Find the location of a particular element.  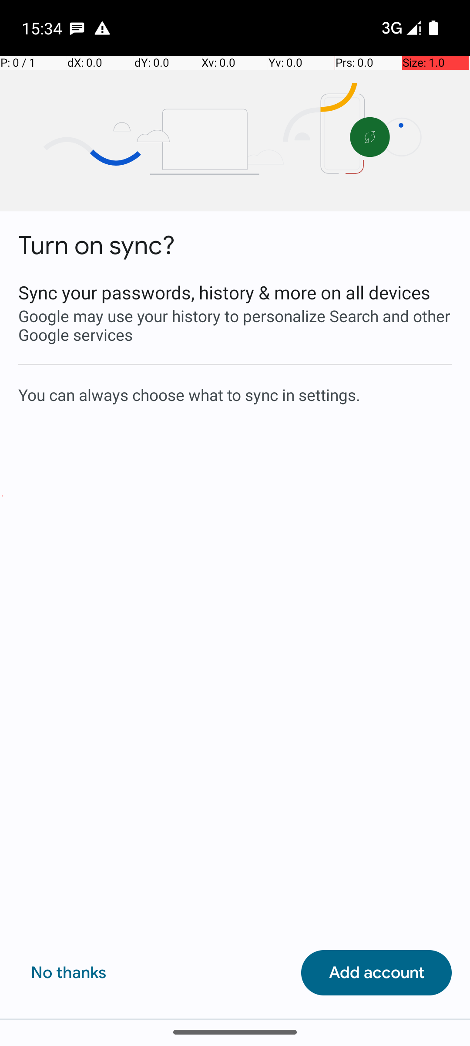

Add account is located at coordinates (376, 973).